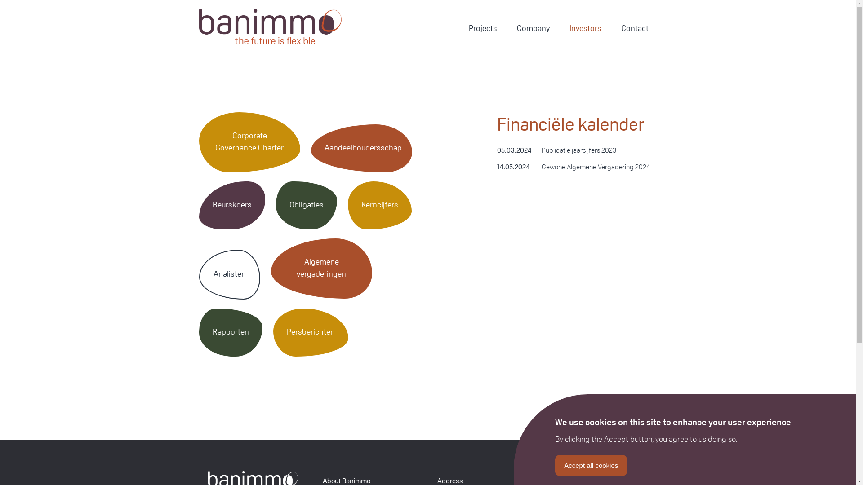 This screenshot has width=863, height=485. Describe the element at coordinates (249, 142) in the screenshot. I see `Corporate Governance Charter` at that location.